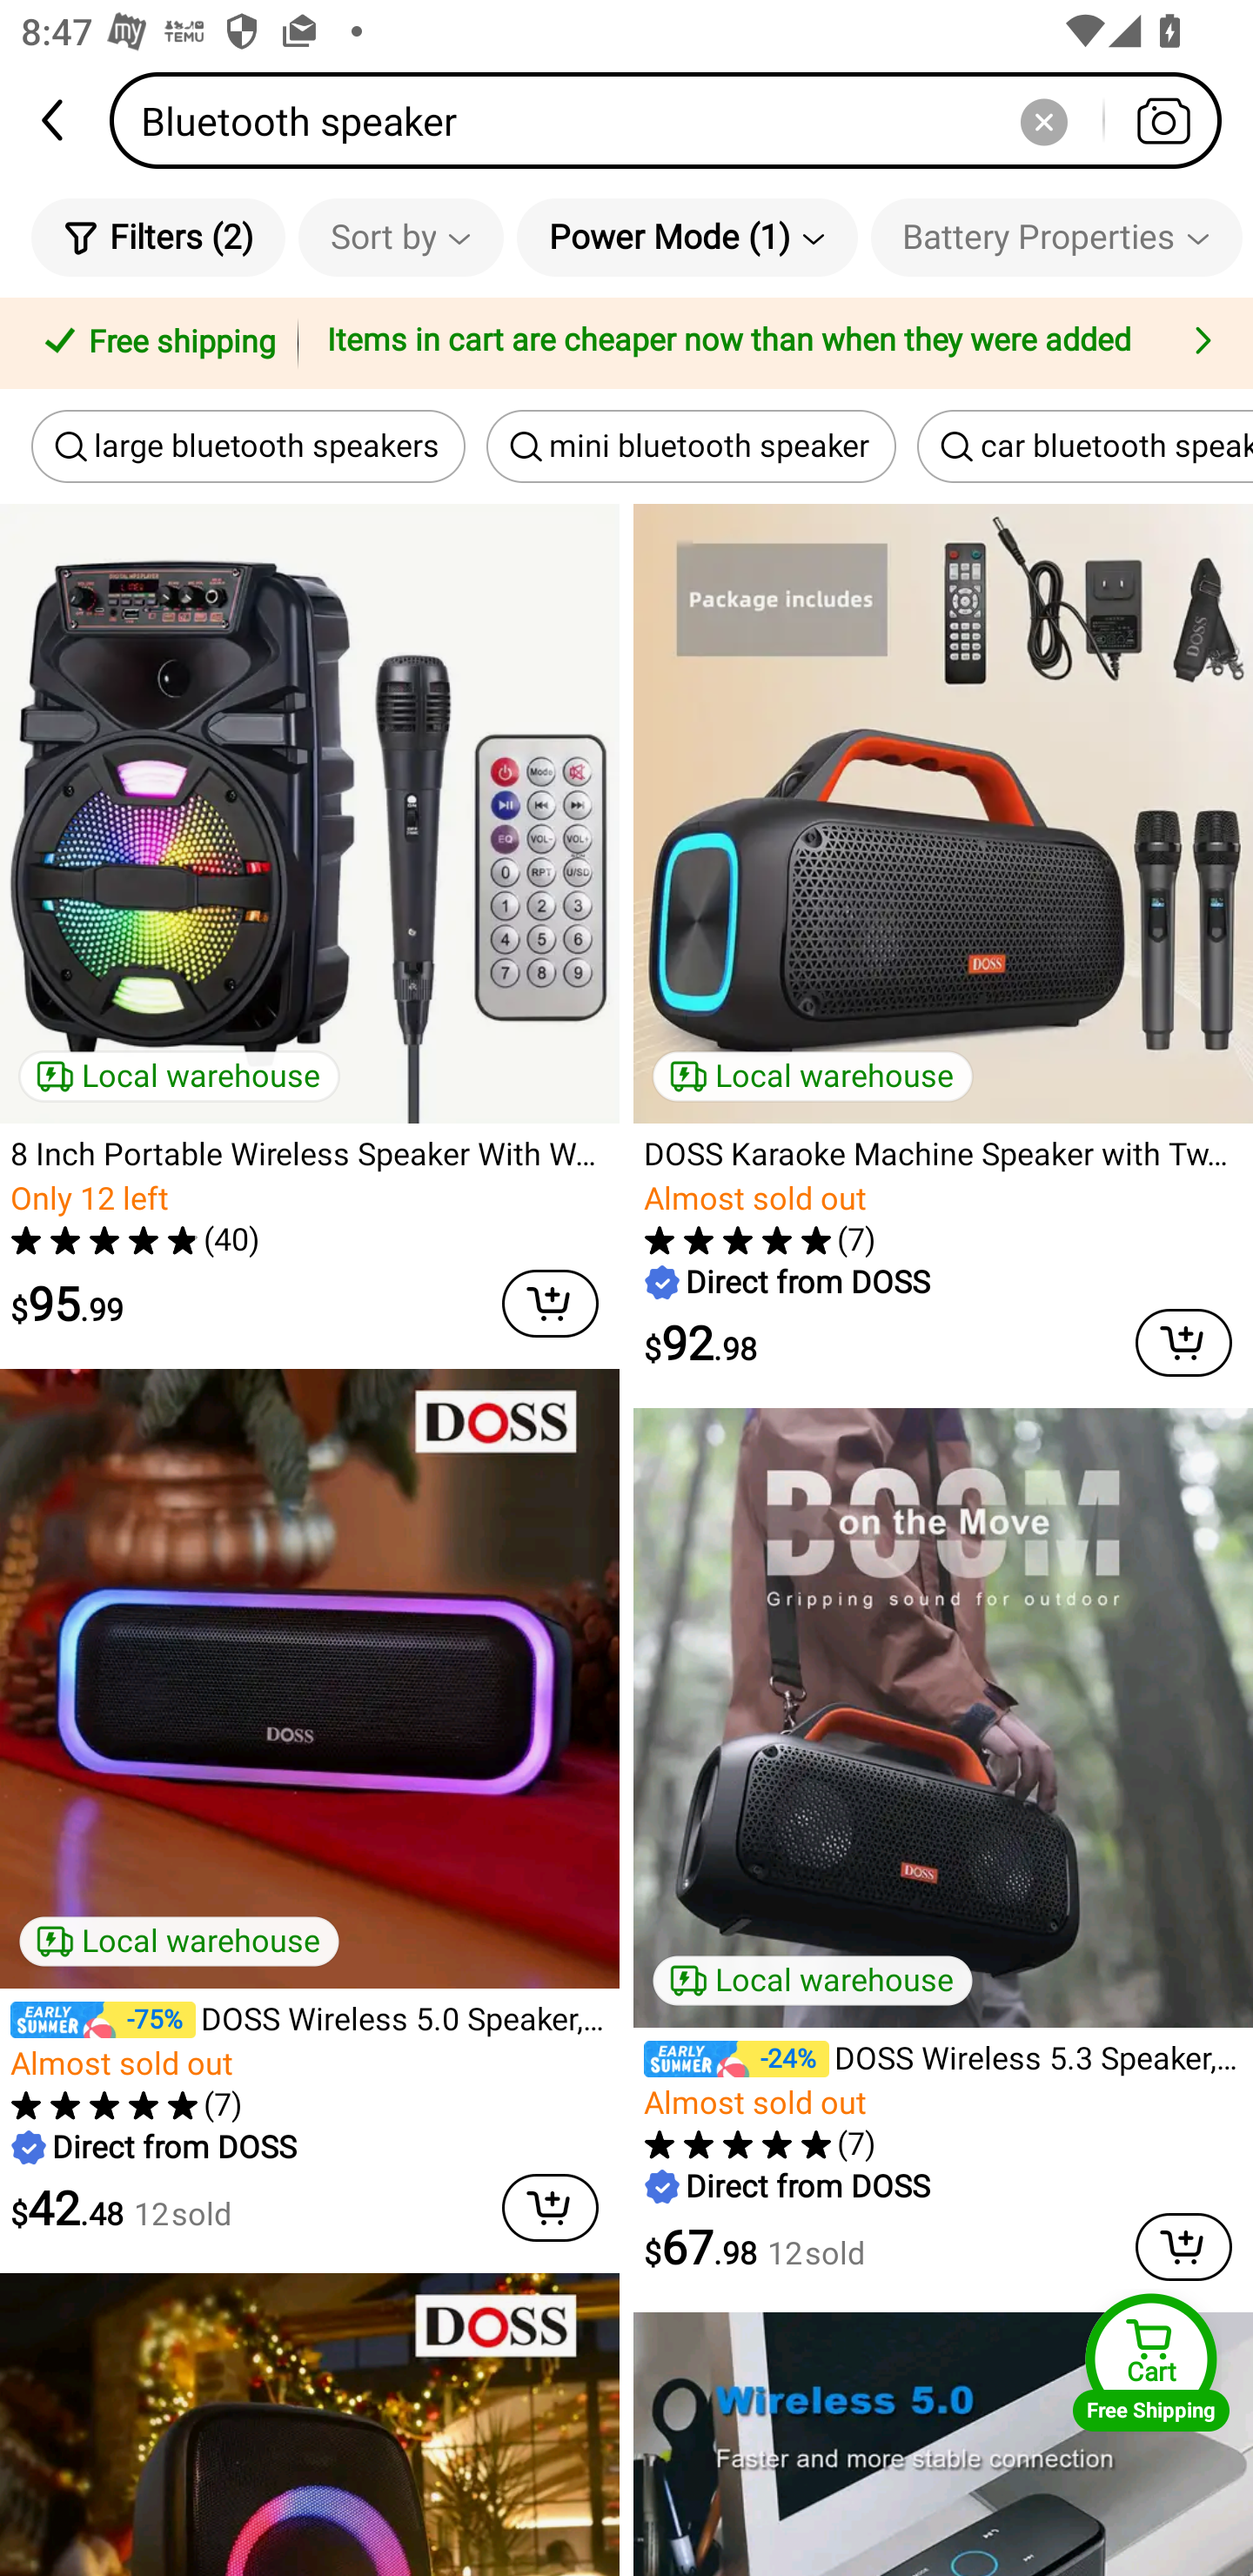 This screenshot has width=1253, height=2576. Describe the element at coordinates (1151, 2362) in the screenshot. I see `Cart Free Shipping Cart` at that location.